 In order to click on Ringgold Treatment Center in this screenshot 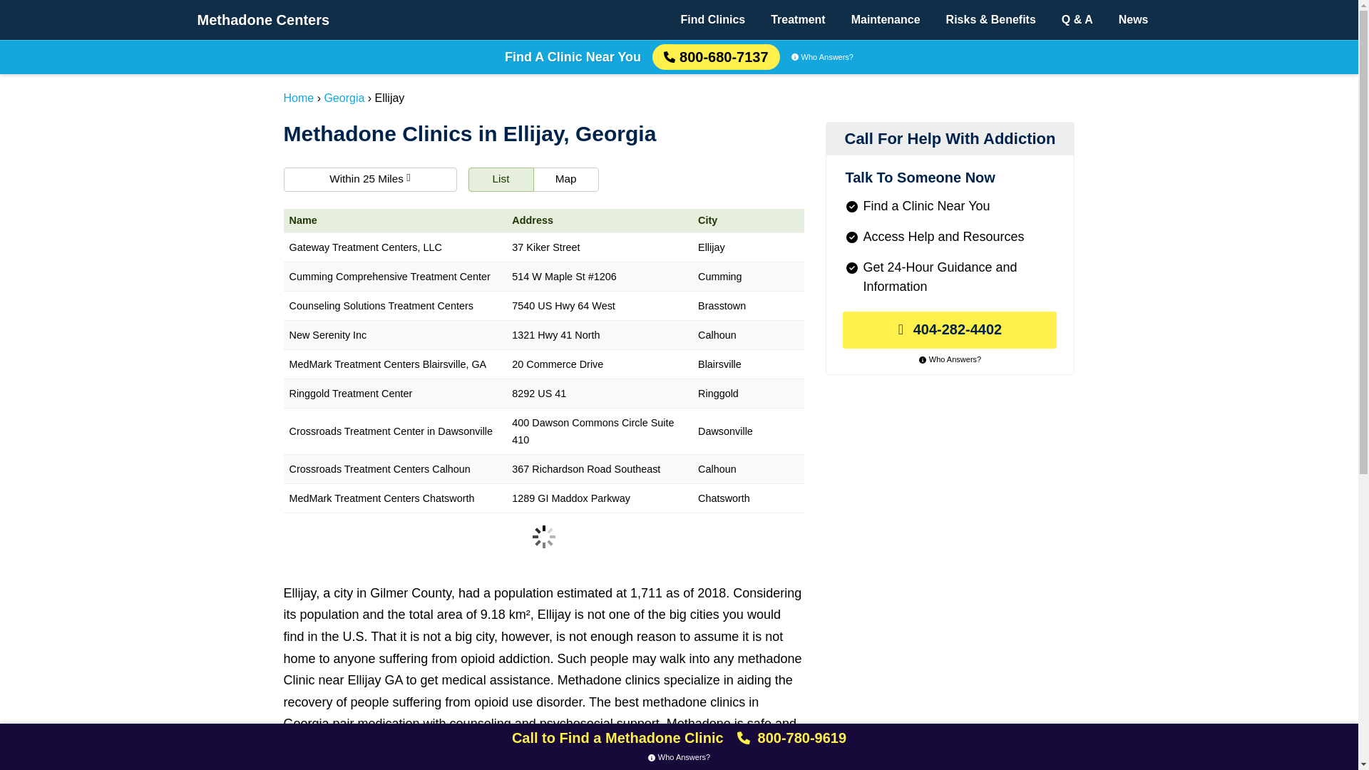, I will do `click(395, 394)`.